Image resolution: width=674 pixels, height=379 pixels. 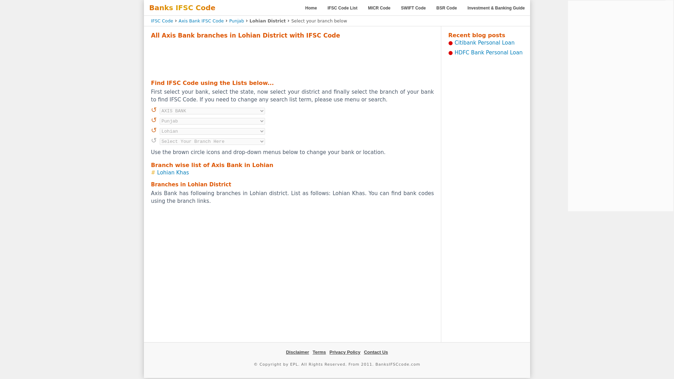 What do you see at coordinates (319, 352) in the screenshot?
I see `Terms` at bounding box center [319, 352].